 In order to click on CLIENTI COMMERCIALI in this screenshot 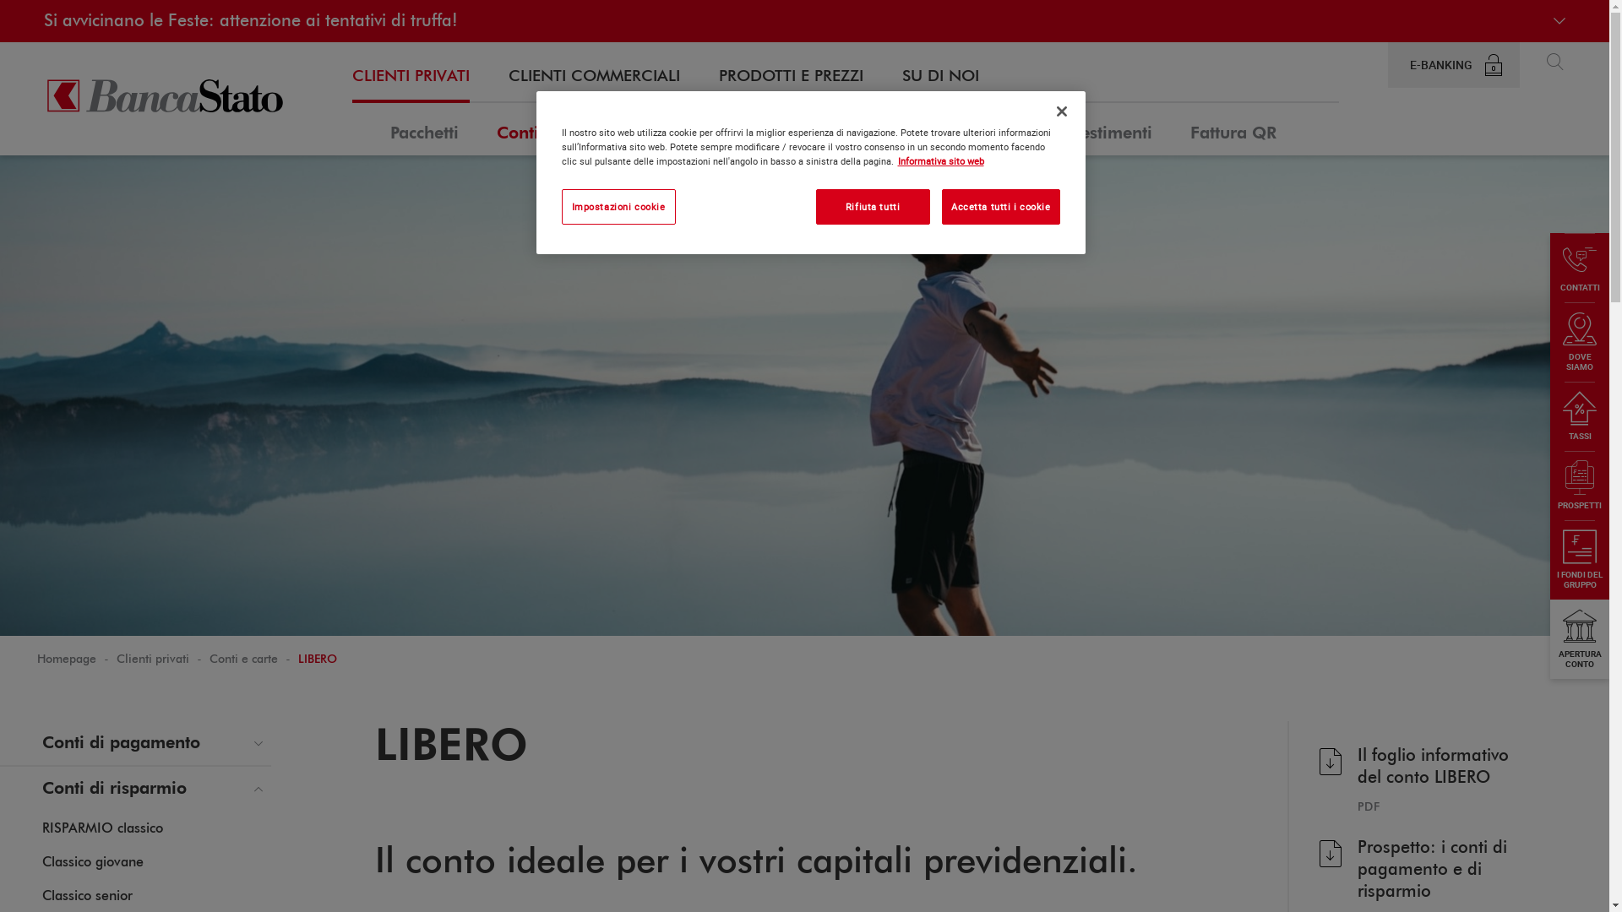, I will do `click(595, 77)`.